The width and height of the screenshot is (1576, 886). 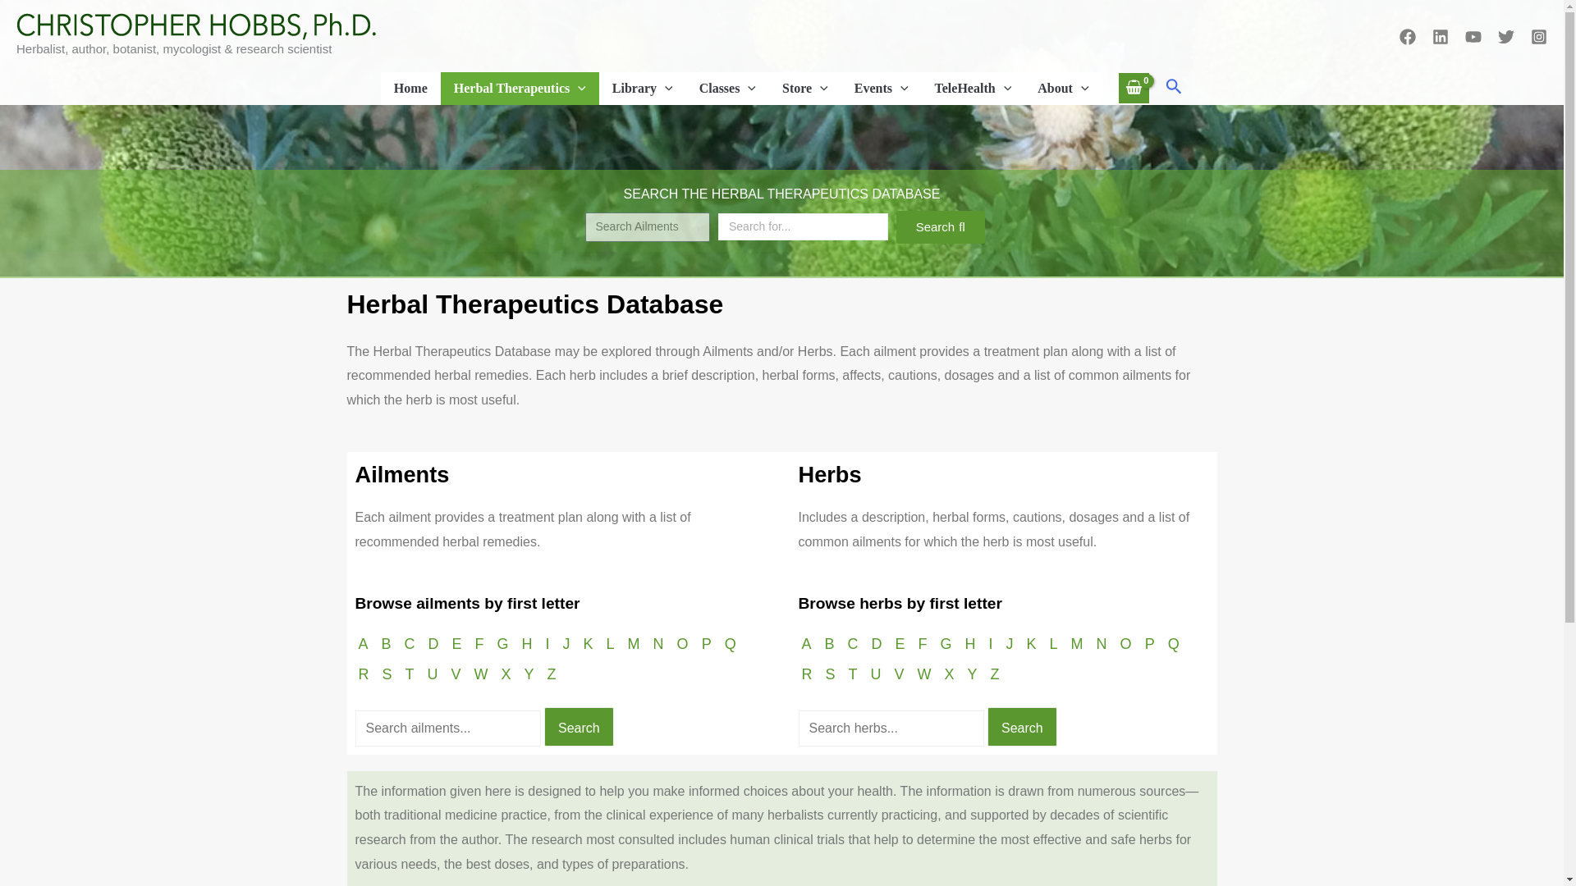 I want to click on Search, so click(x=890, y=728).